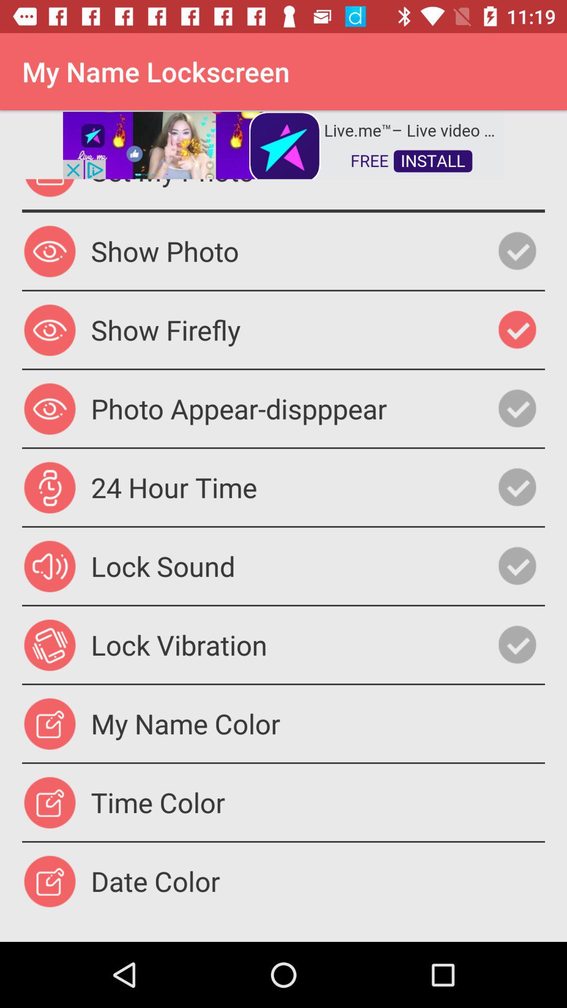 The height and width of the screenshot is (1008, 567). What do you see at coordinates (283, 145) in the screenshot?
I see `advertisement` at bounding box center [283, 145].